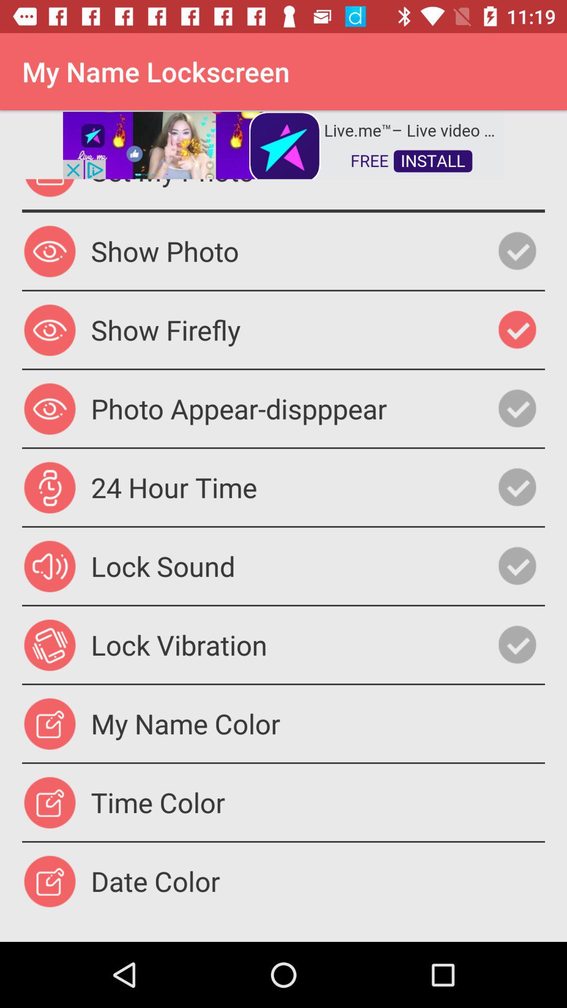 The height and width of the screenshot is (1008, 567). What do you see at coordinates (283, 145) in the screenshot?
I see `advertisement` at bounding box center [283, 145].